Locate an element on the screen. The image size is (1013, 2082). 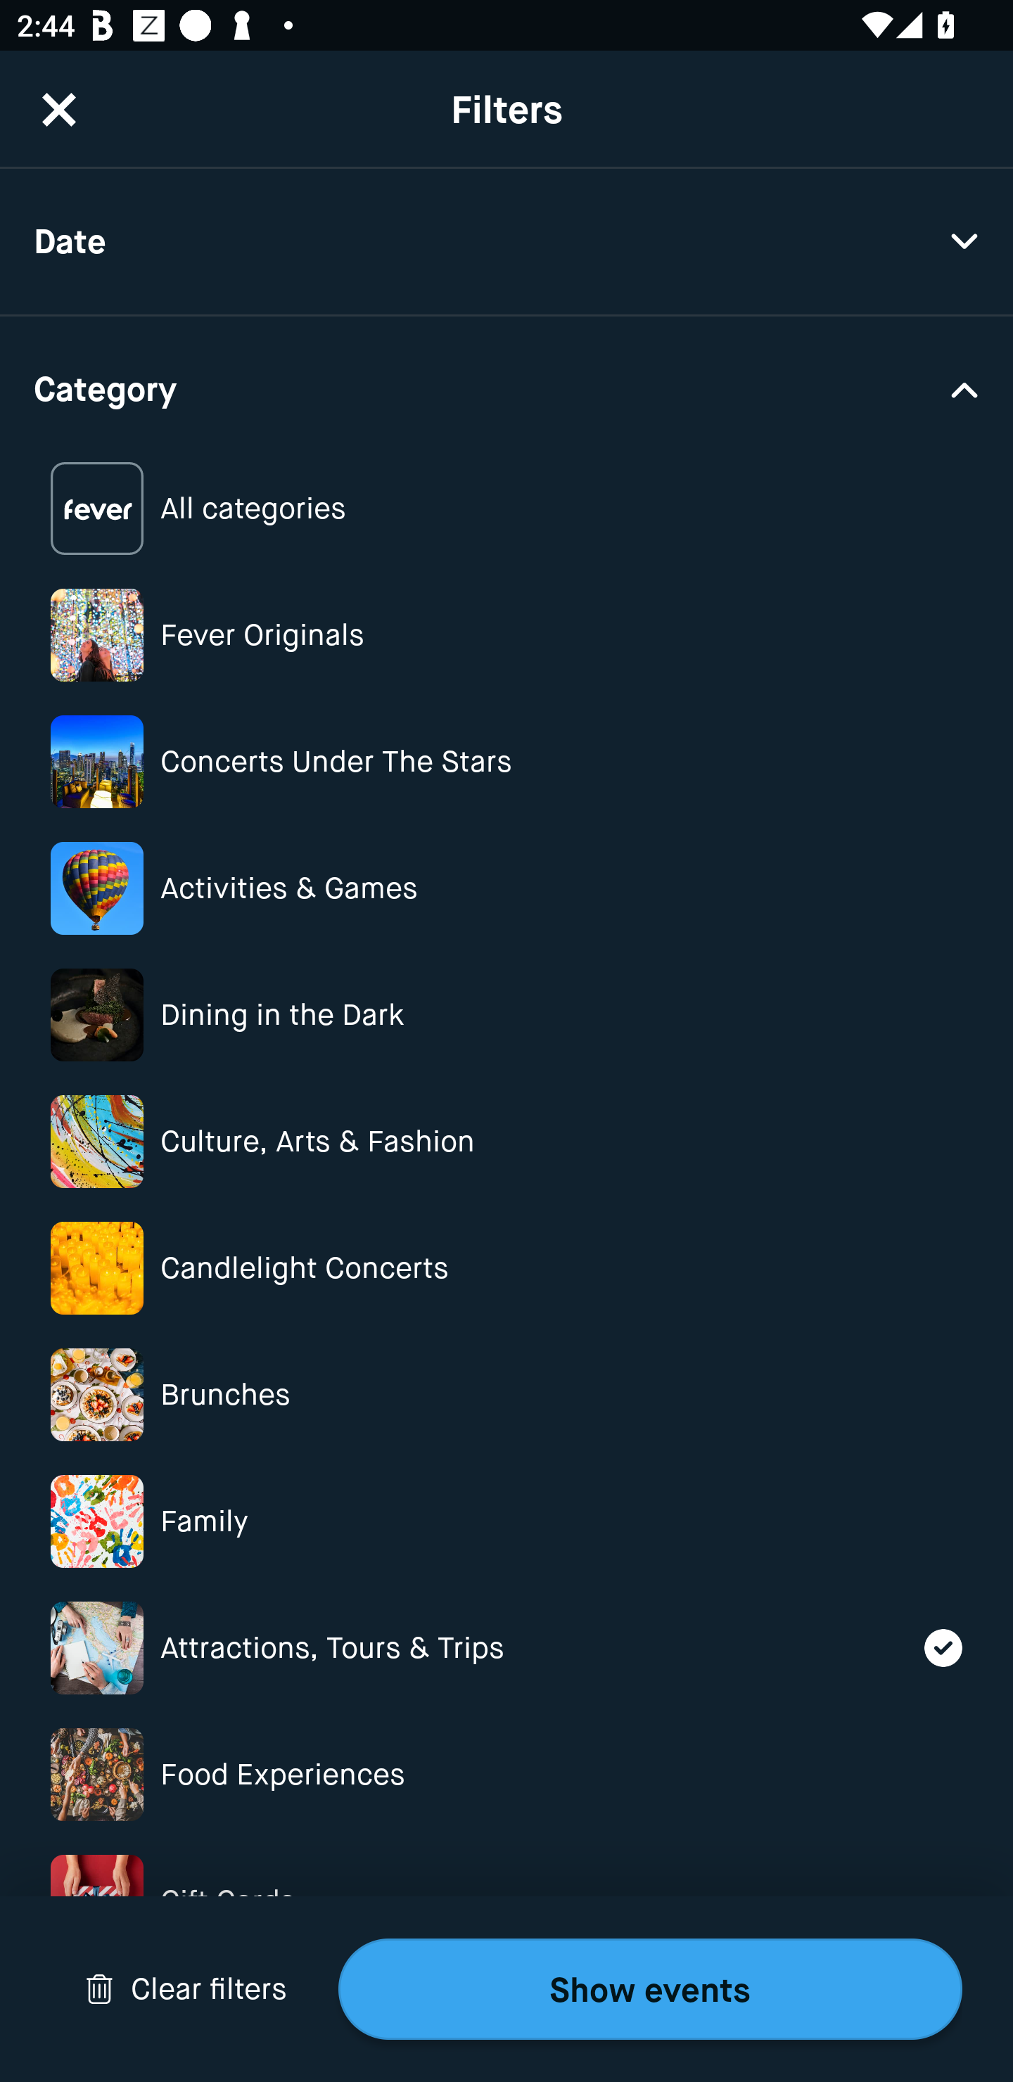
Date Drop Down Arrow is located at coordinates (507, 242).